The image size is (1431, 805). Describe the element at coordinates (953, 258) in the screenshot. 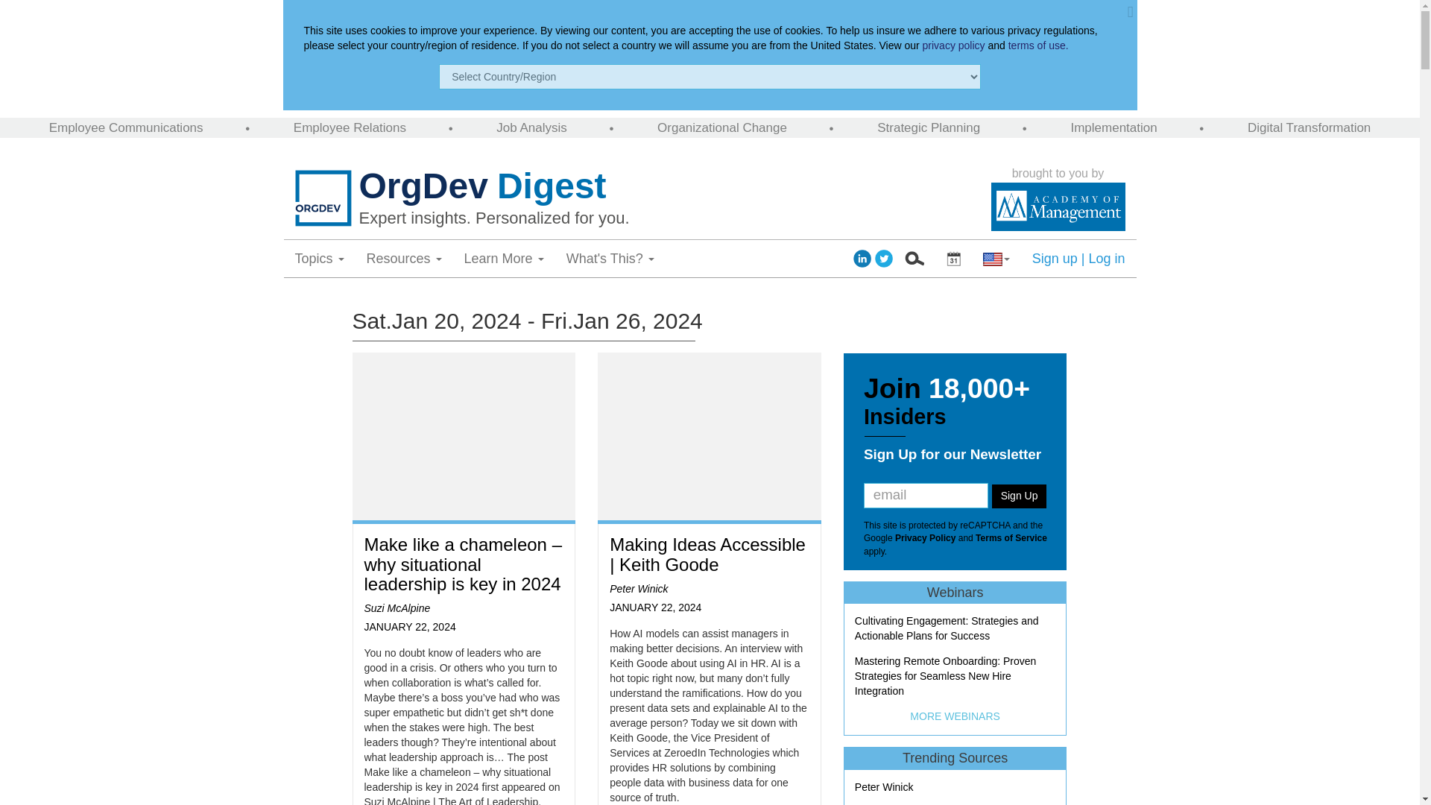

I see `Select edition` at that location.